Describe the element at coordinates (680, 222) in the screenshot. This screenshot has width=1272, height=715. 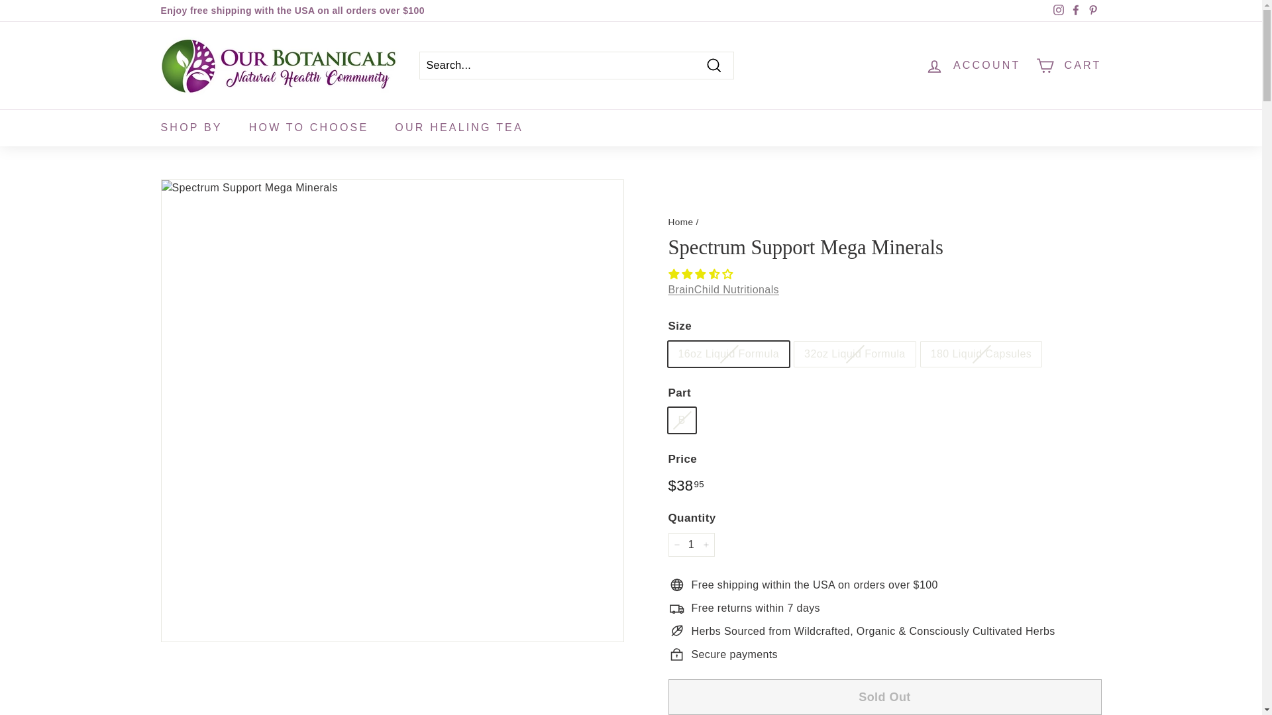
I see `Back to the frontpage` at that location.